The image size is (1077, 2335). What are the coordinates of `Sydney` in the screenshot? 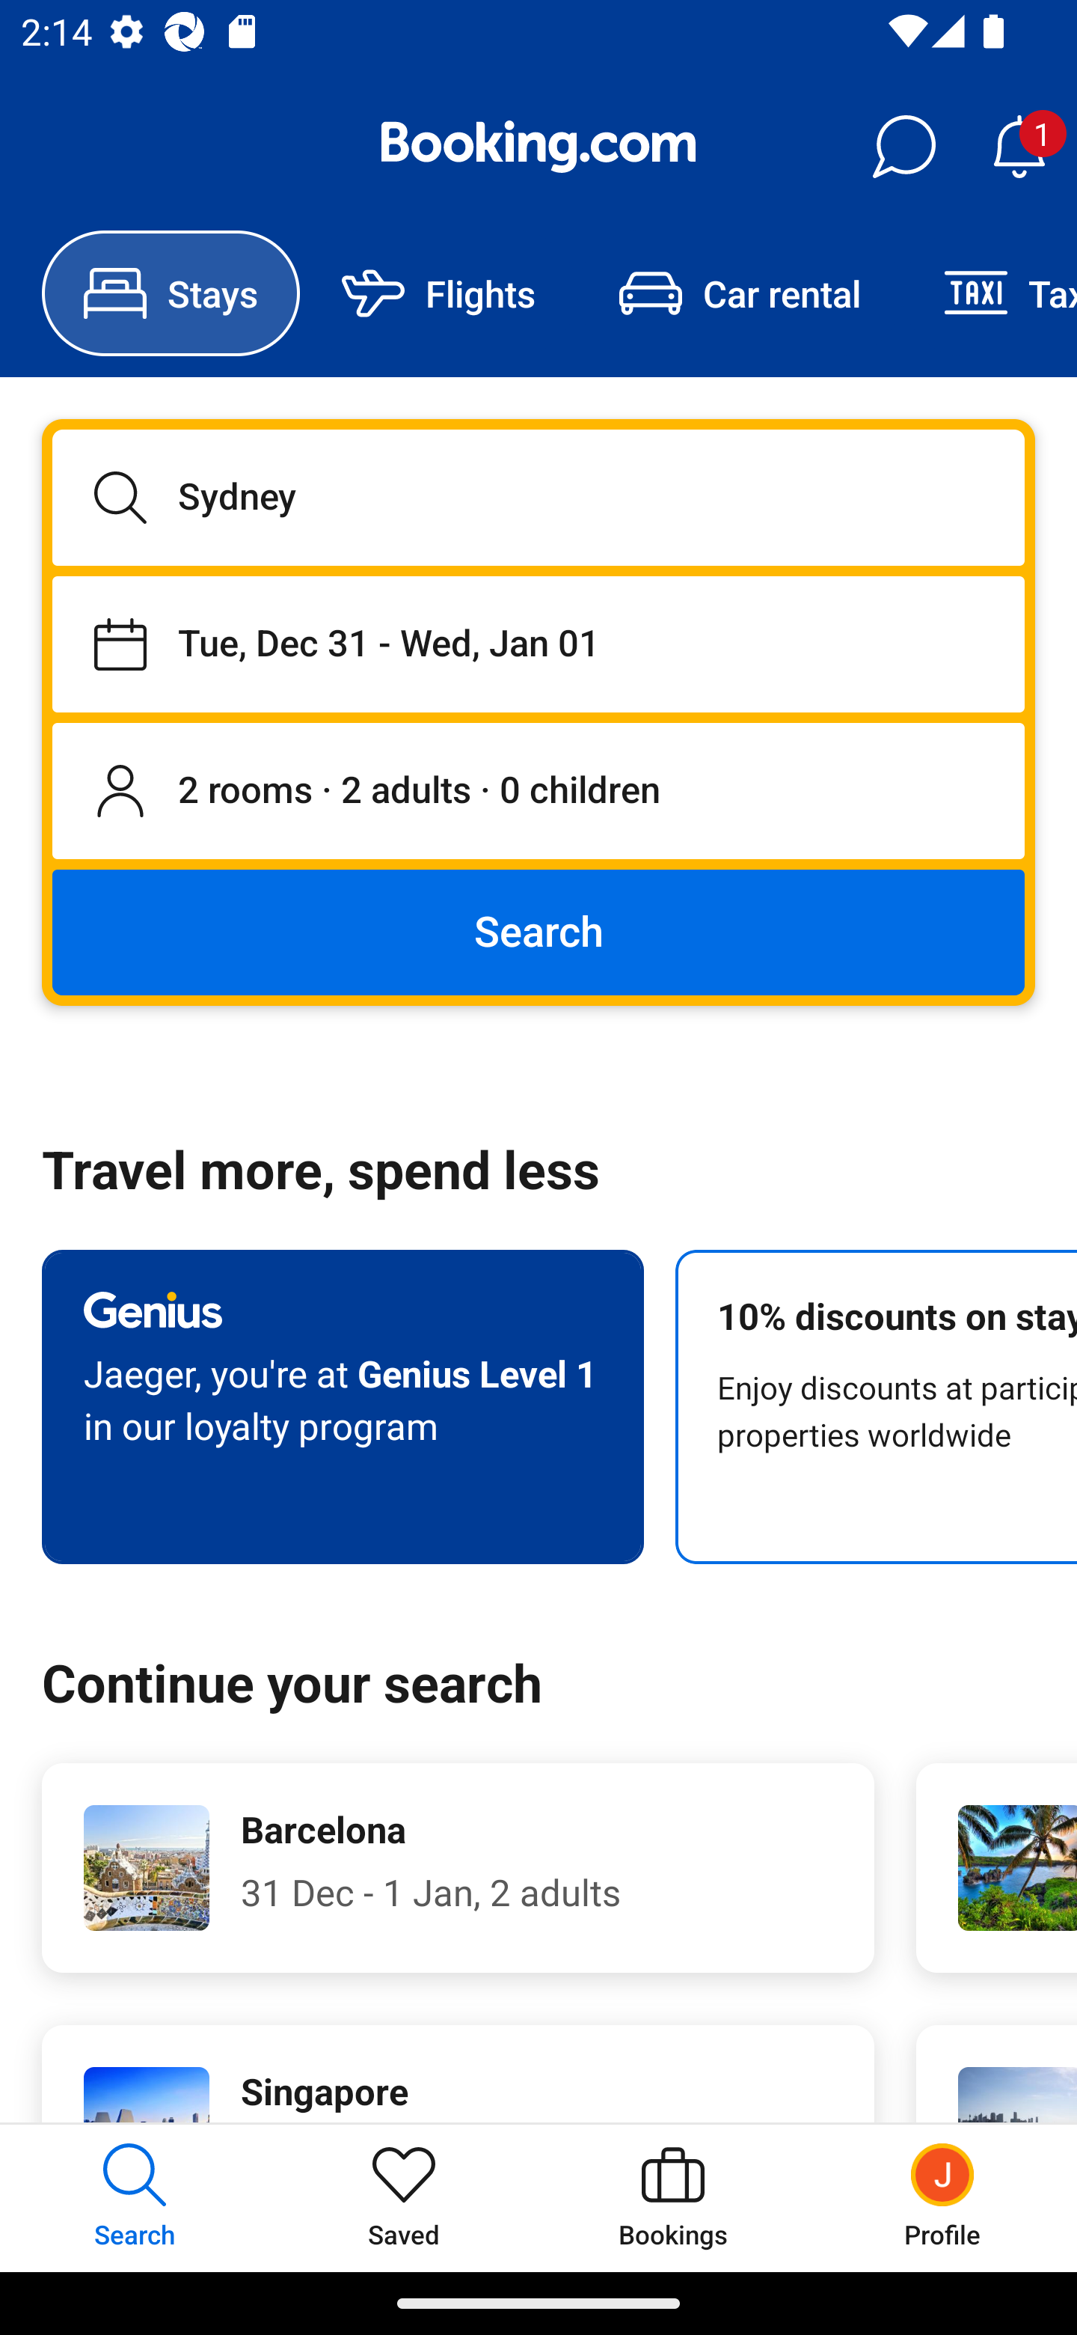 It's located at (538, 497).